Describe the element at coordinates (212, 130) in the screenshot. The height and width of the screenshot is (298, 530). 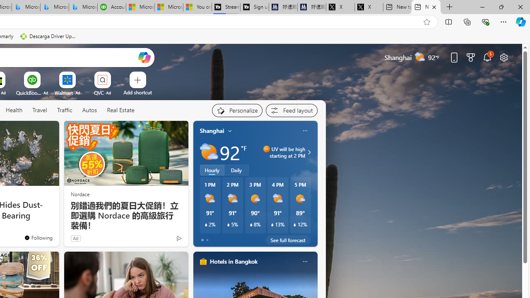
I see `Shanghai` at that location.